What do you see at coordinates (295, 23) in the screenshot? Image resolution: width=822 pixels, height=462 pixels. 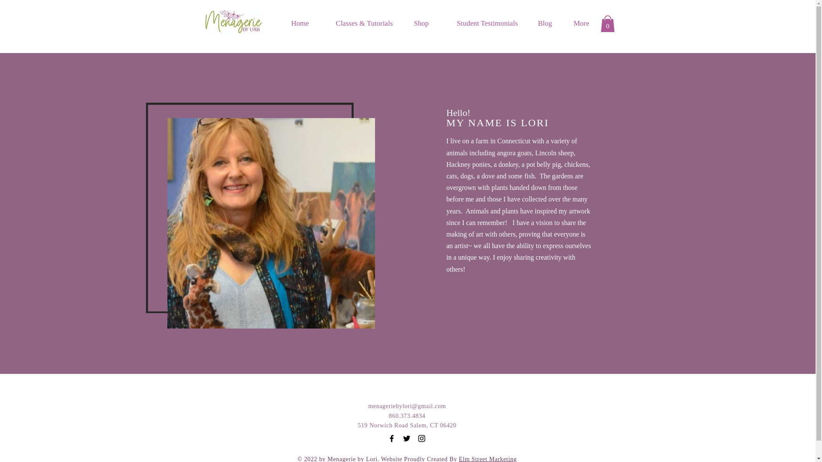 I see `Home` at bounding box center [295, 23].